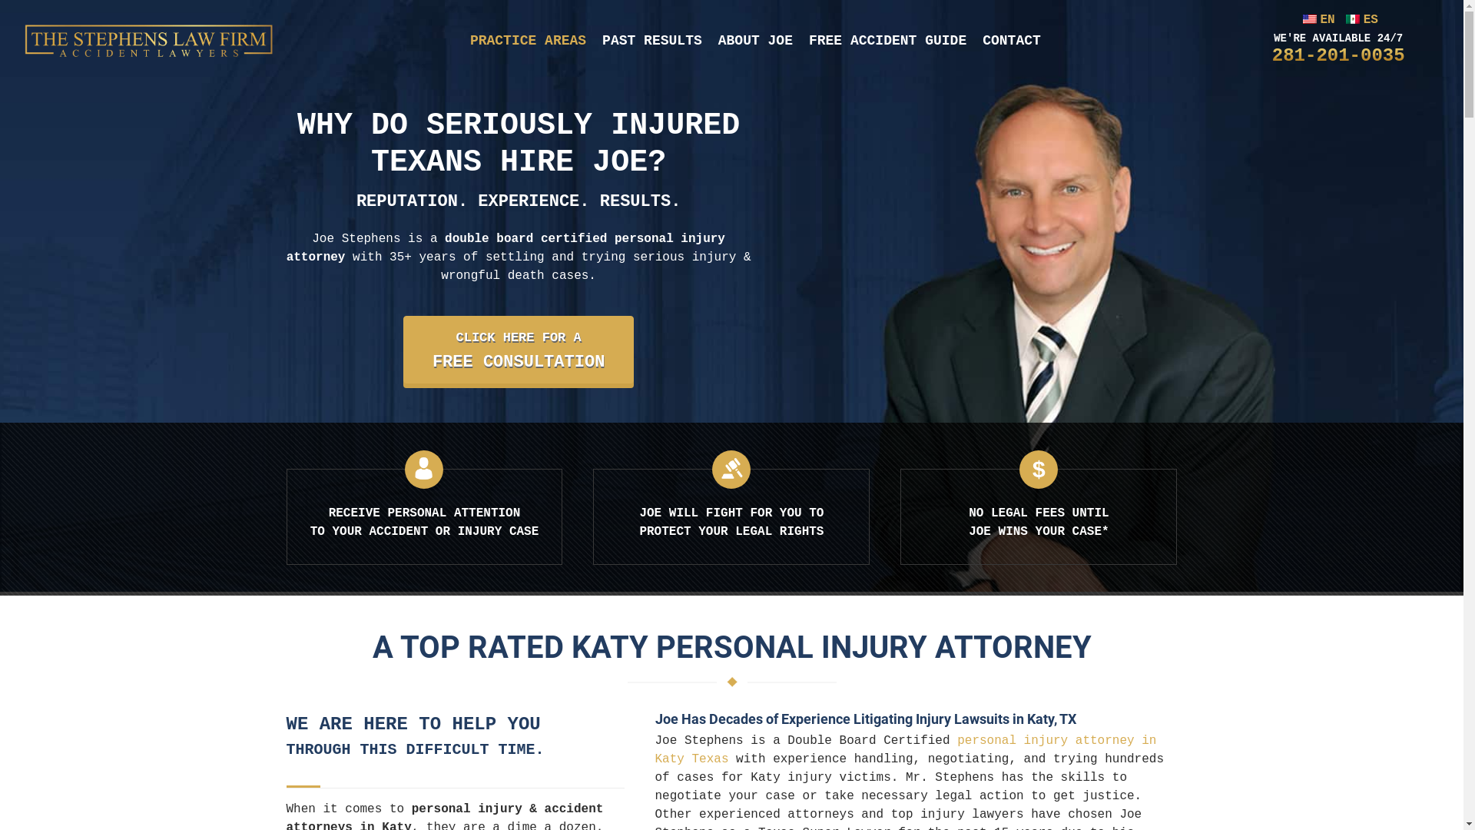  I want to click on PRACTICE AREAS, so click(529, 41).